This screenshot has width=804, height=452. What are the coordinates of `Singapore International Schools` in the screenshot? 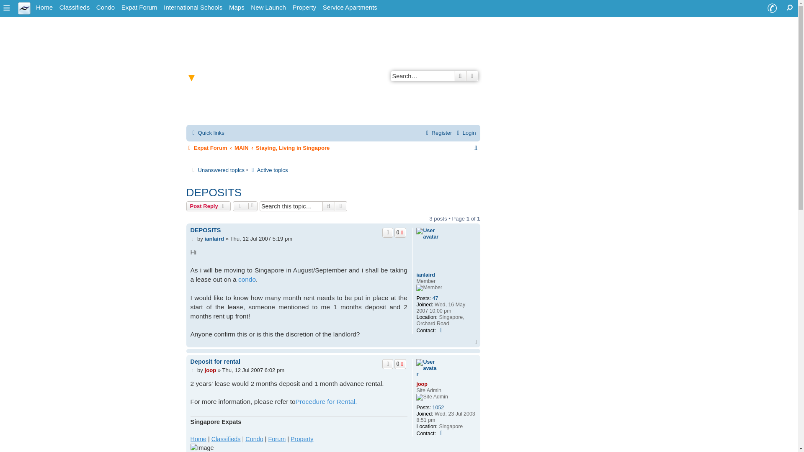 It's located at (193, 8).